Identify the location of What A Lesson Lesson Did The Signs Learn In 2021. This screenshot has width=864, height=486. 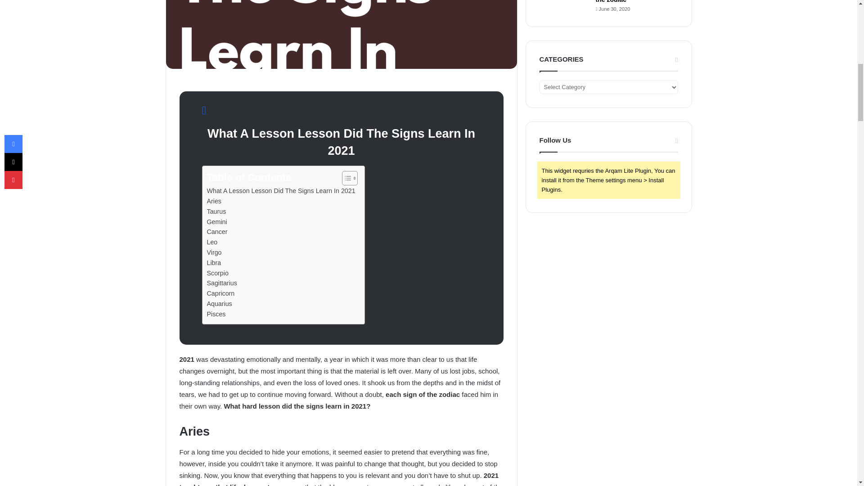
(281, 191).